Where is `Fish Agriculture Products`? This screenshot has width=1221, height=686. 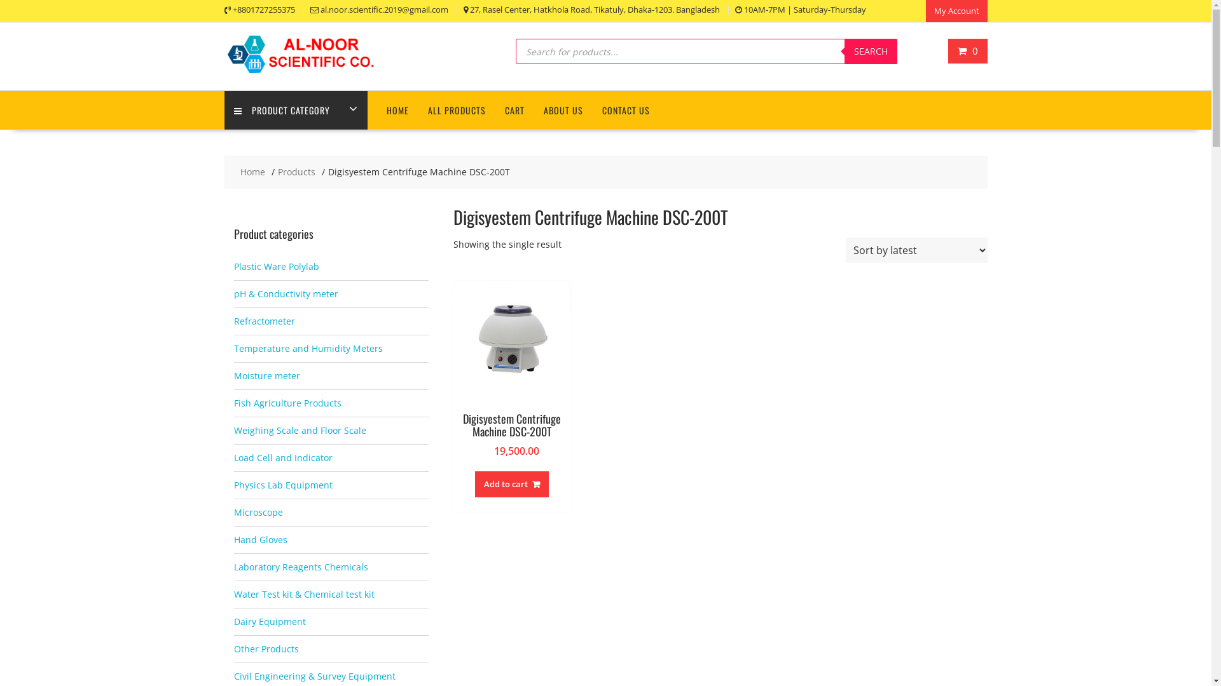
Fish Agriculture Products is located at coordinates (287, 403).